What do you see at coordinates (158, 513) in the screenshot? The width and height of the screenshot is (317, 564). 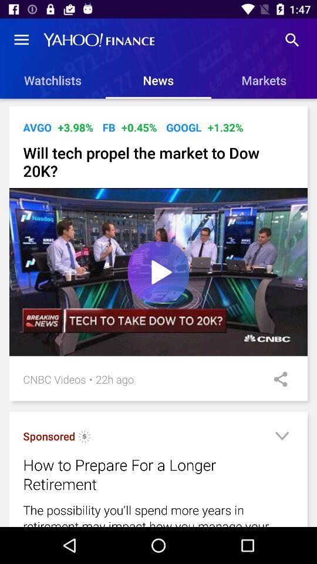 I see `launch icon below how to prepare` at bounding box center [158, 513].